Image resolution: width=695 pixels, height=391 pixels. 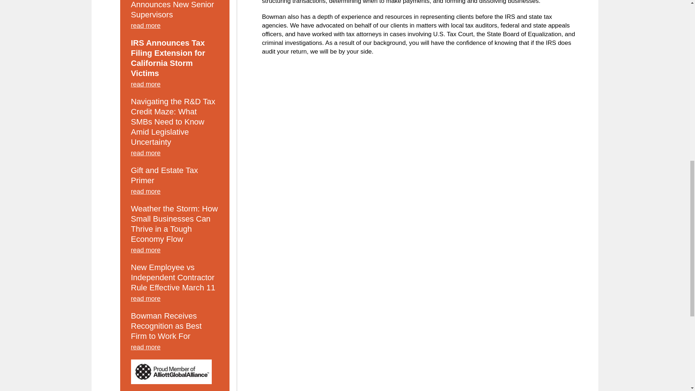 I want to click on read more, so click(x=175, y=27).